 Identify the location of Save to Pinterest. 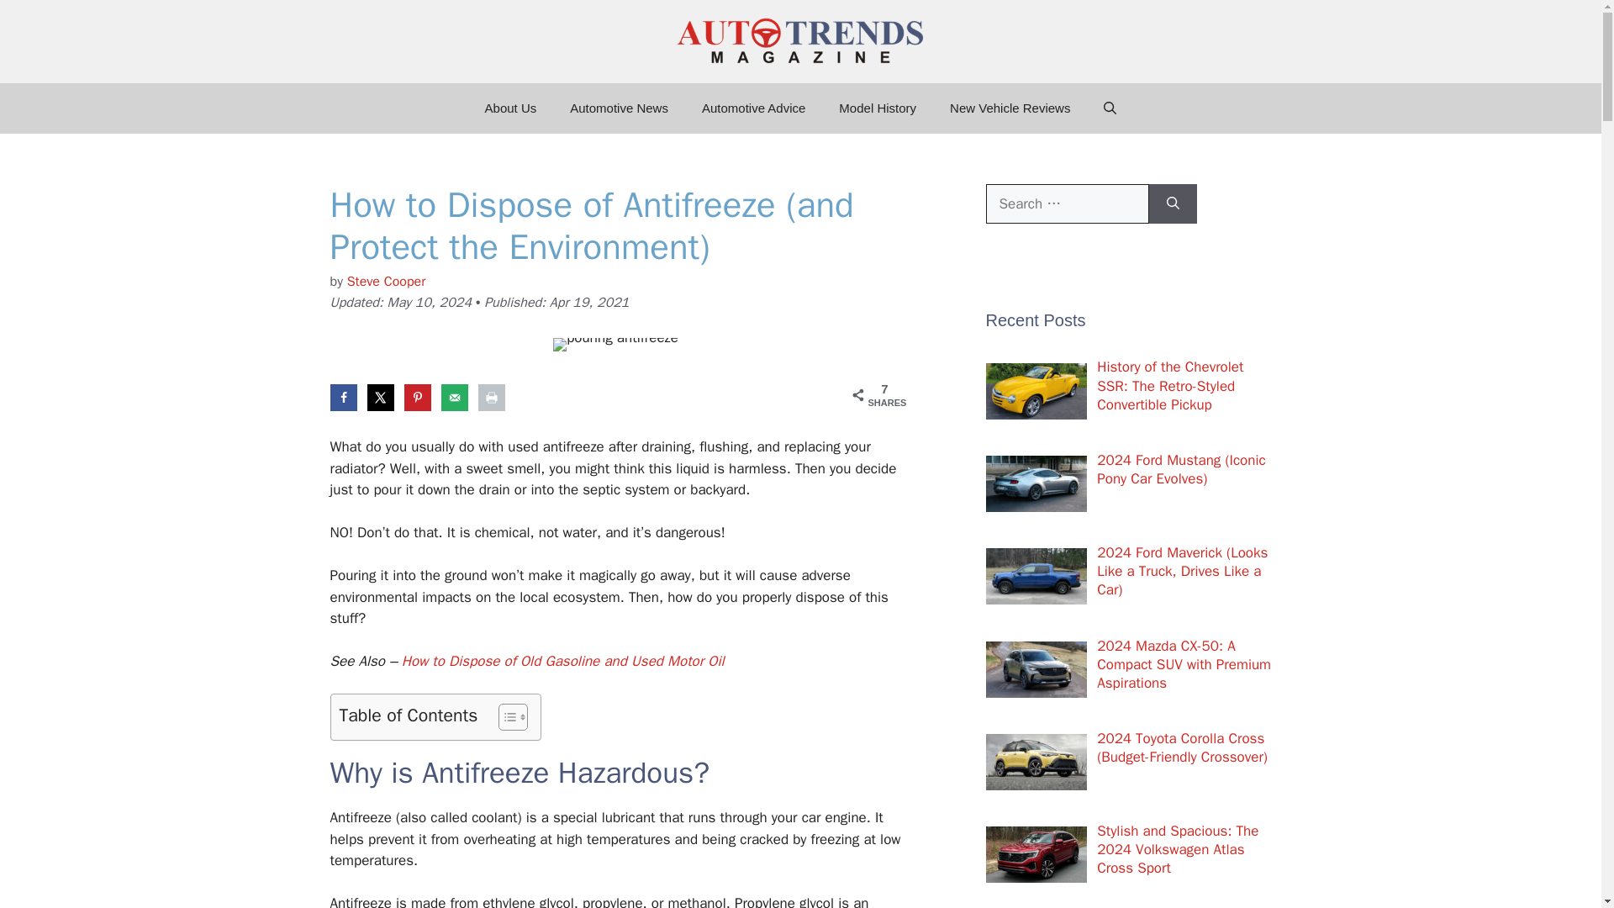
(417, 397).